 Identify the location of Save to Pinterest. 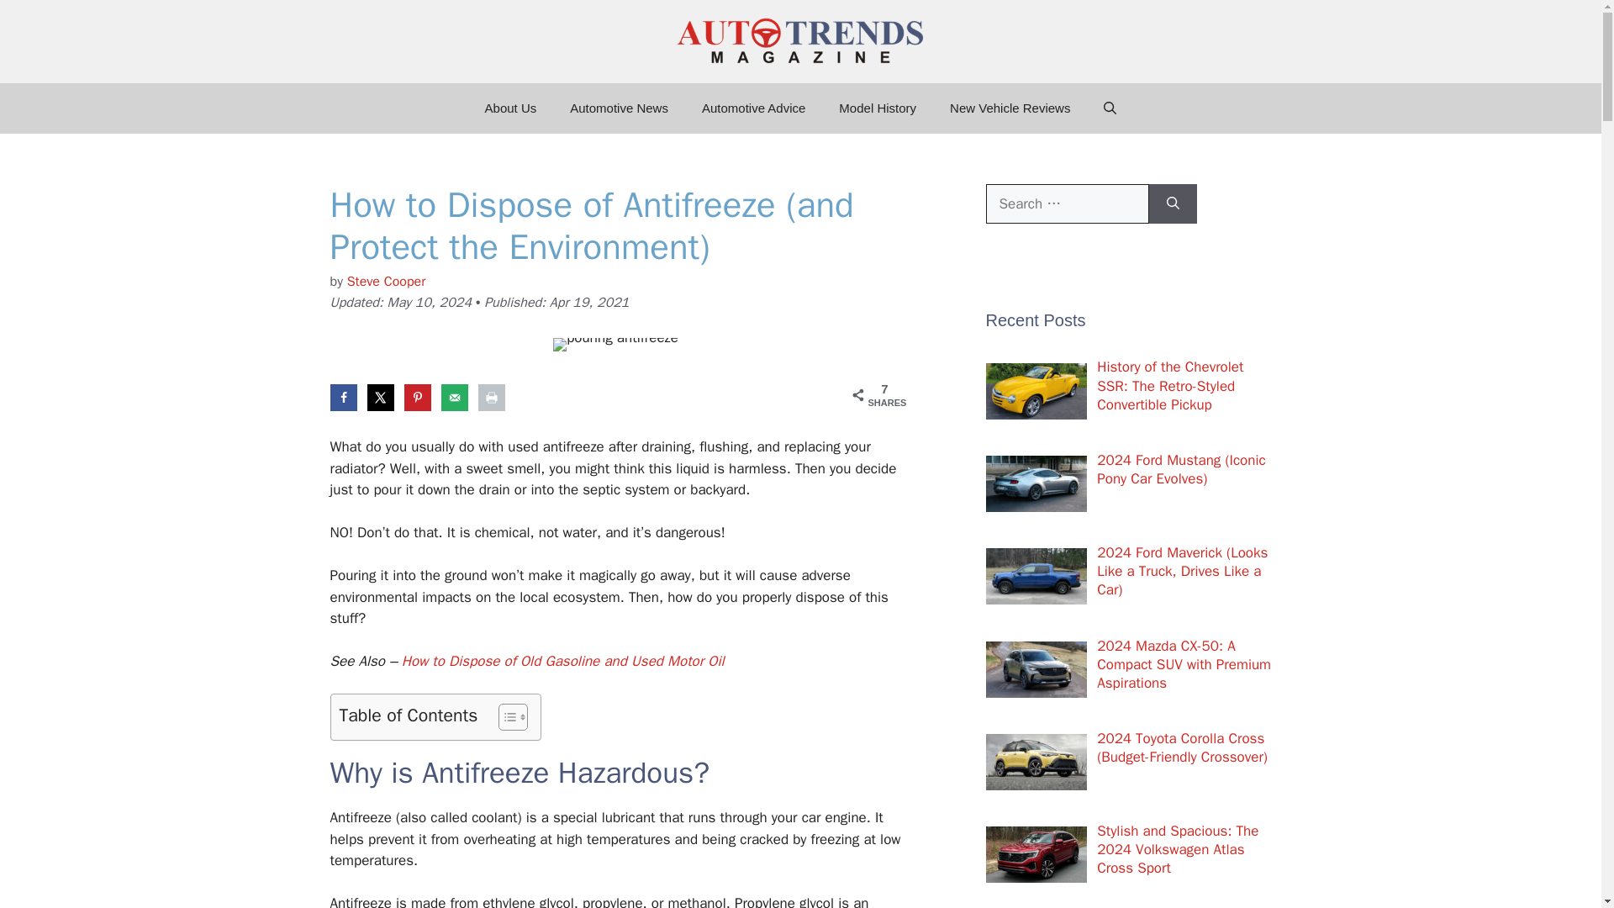
(417, 397).